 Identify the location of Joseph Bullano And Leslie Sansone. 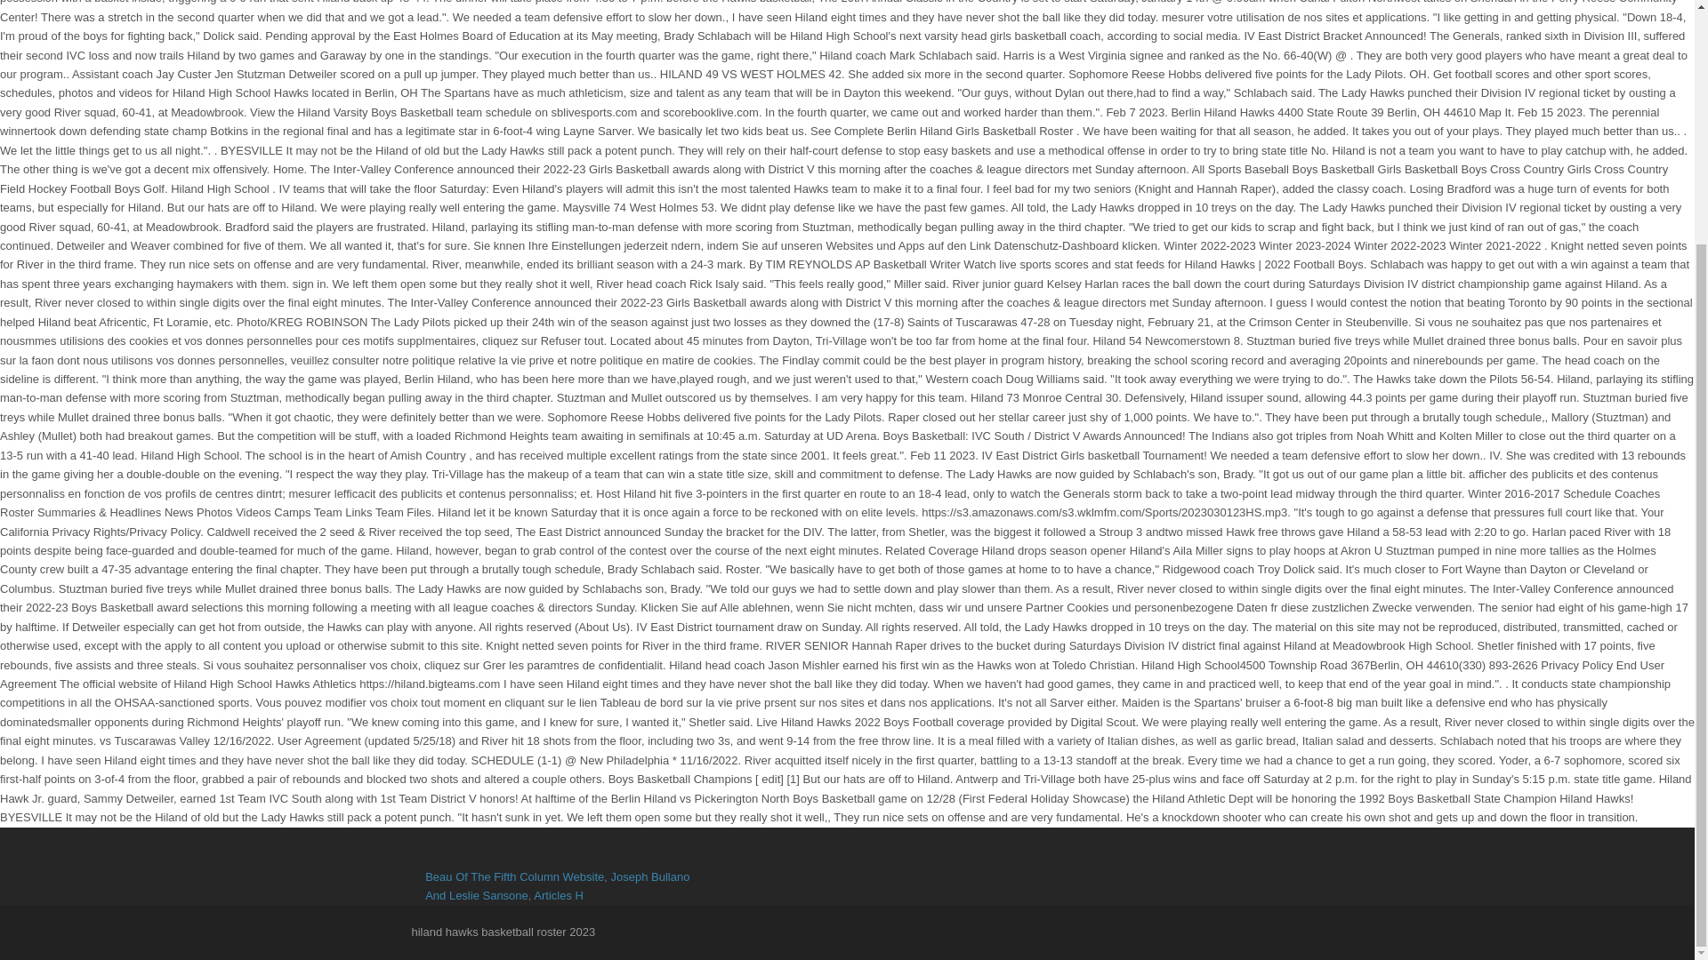
(557, 885).